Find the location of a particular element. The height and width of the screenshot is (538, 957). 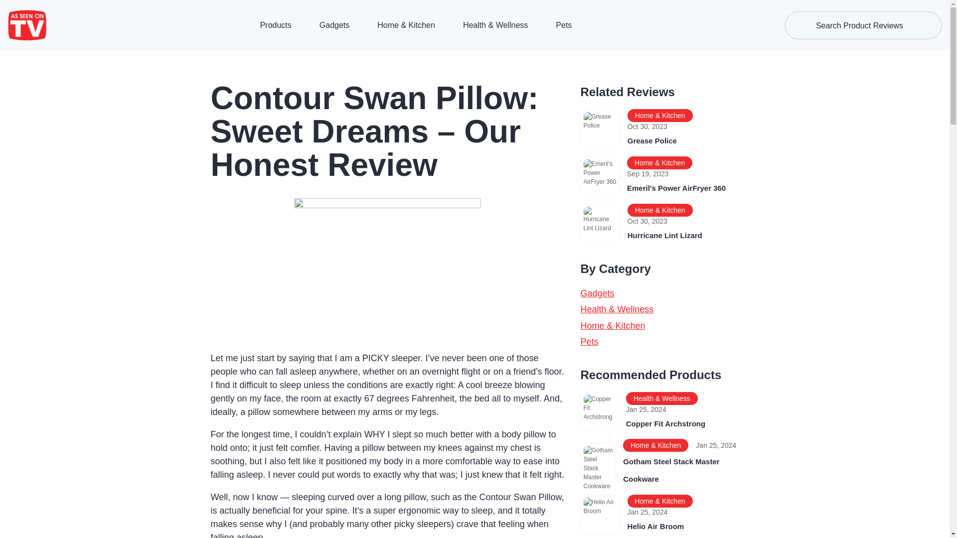

Facebook is located at coordinates (446, 43).